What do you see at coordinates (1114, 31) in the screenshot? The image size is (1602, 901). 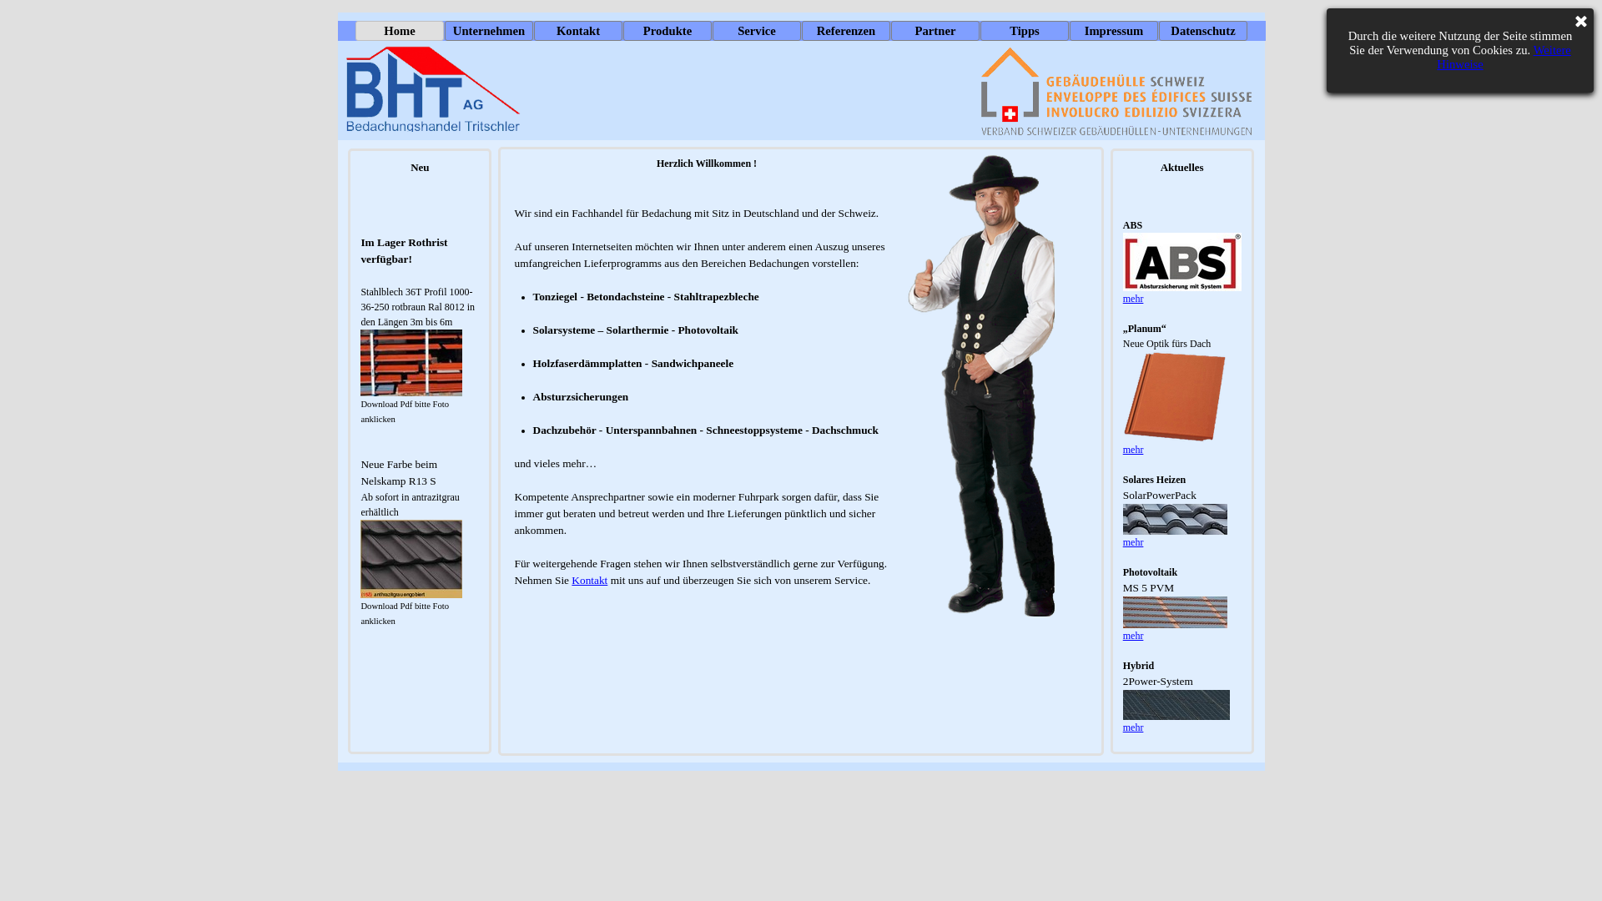 I see `Impressum` at bounding box center [1114, 31].